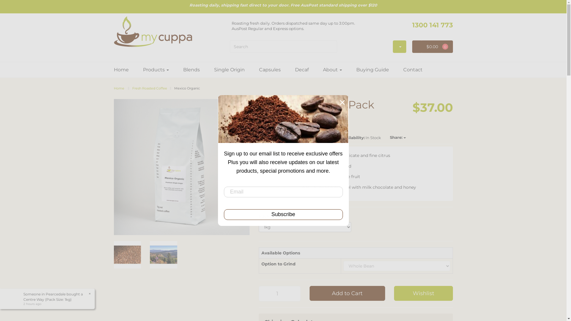 Image resolution: width=571 pixels, height=321 pixels. I want to click on Single Origin, so click(230, 70).